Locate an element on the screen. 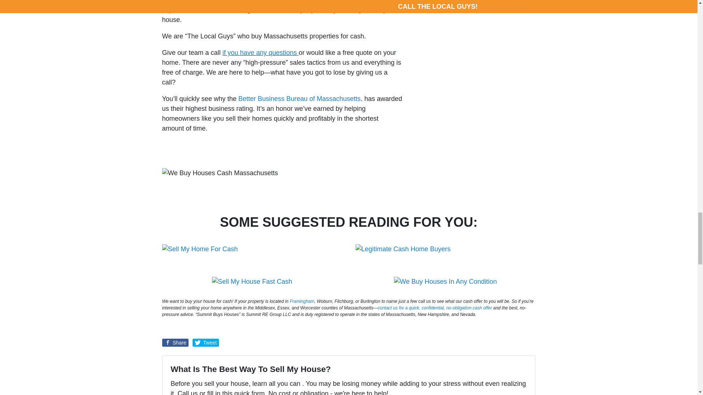  Better Business Bureau of Massachusetts is located at coordinates (298, 99).